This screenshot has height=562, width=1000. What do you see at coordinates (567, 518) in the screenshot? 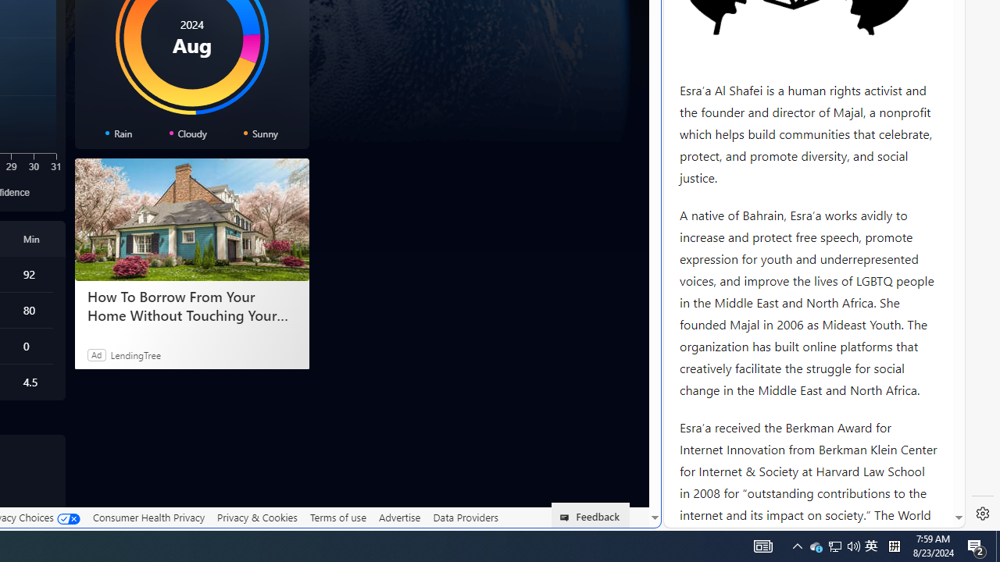
I see `Class: feedback_link_icon-DS-EntryPoint1-1` at bounding box center [567, 518].